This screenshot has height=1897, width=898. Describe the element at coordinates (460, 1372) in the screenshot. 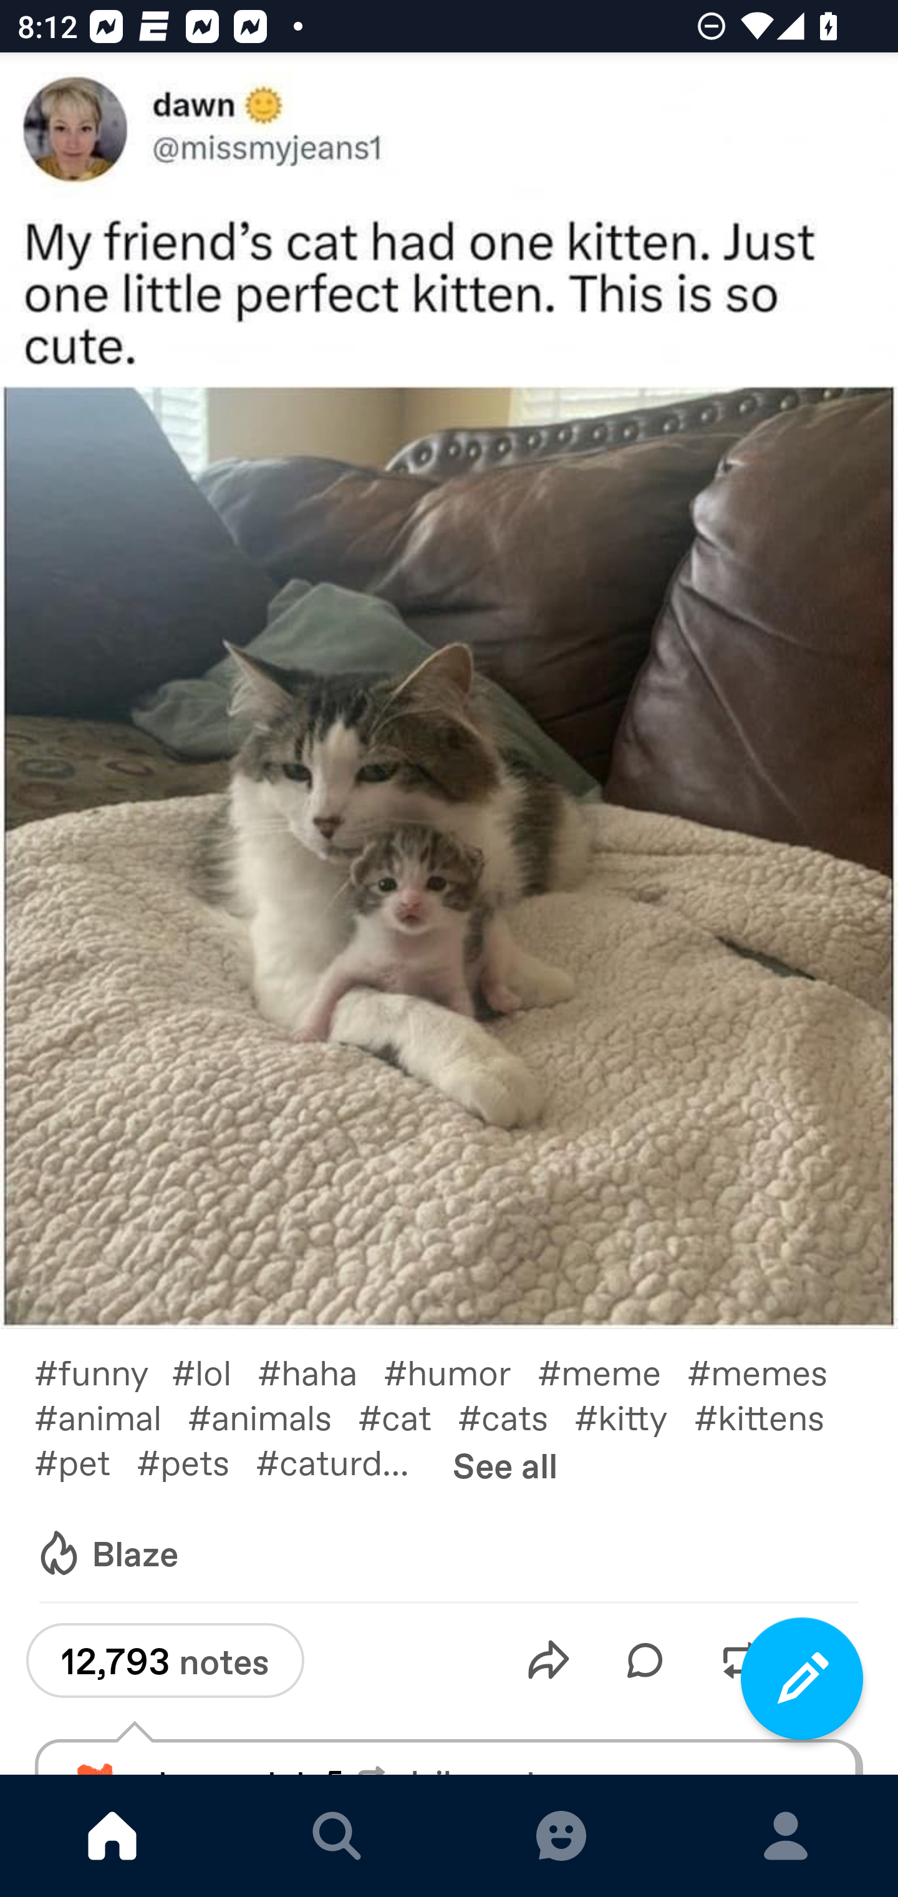

I see `#humor` at that location.